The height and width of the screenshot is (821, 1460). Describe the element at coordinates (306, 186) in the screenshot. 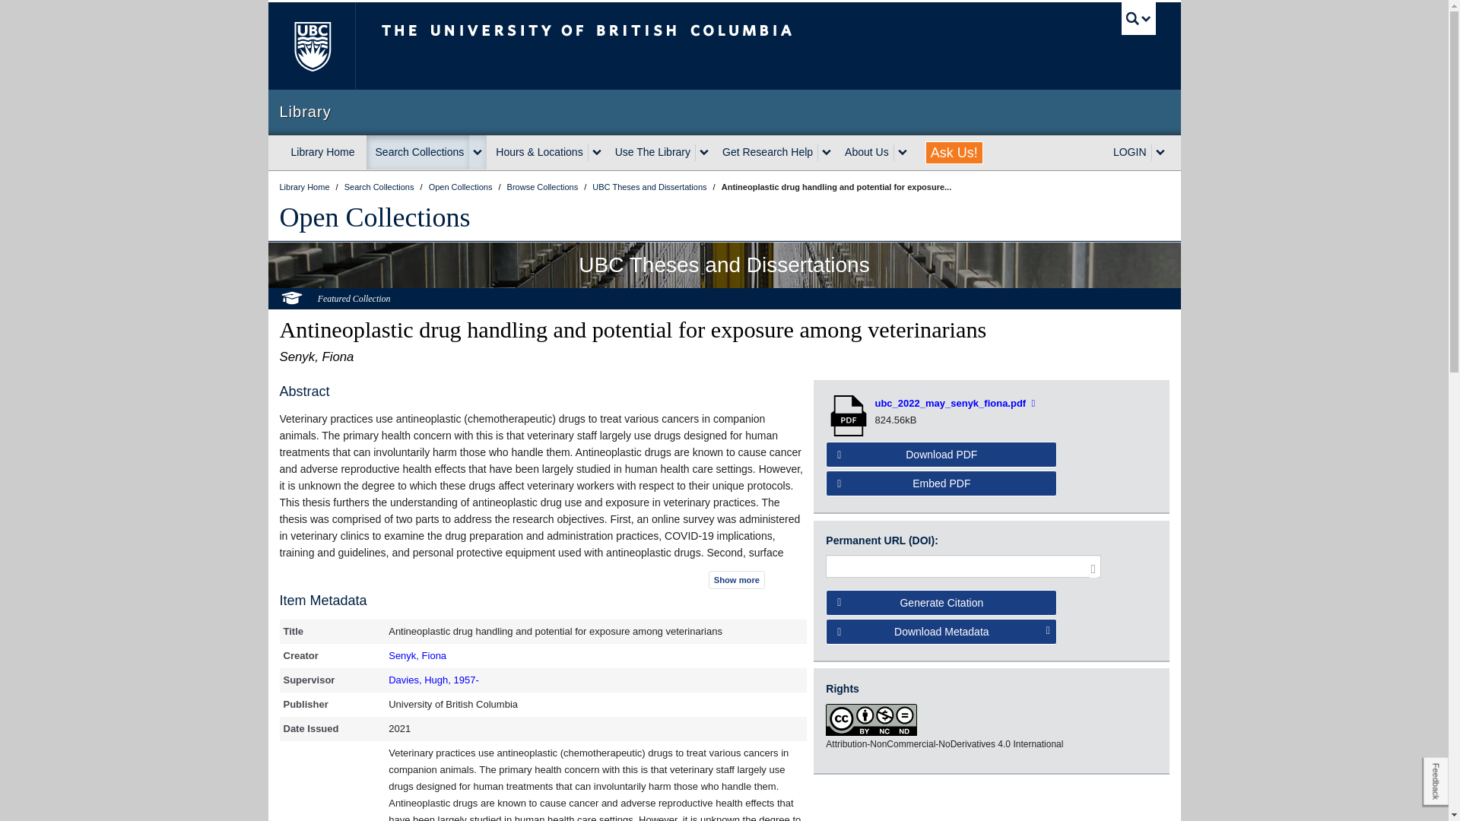

I see `UBC Library` at that location.